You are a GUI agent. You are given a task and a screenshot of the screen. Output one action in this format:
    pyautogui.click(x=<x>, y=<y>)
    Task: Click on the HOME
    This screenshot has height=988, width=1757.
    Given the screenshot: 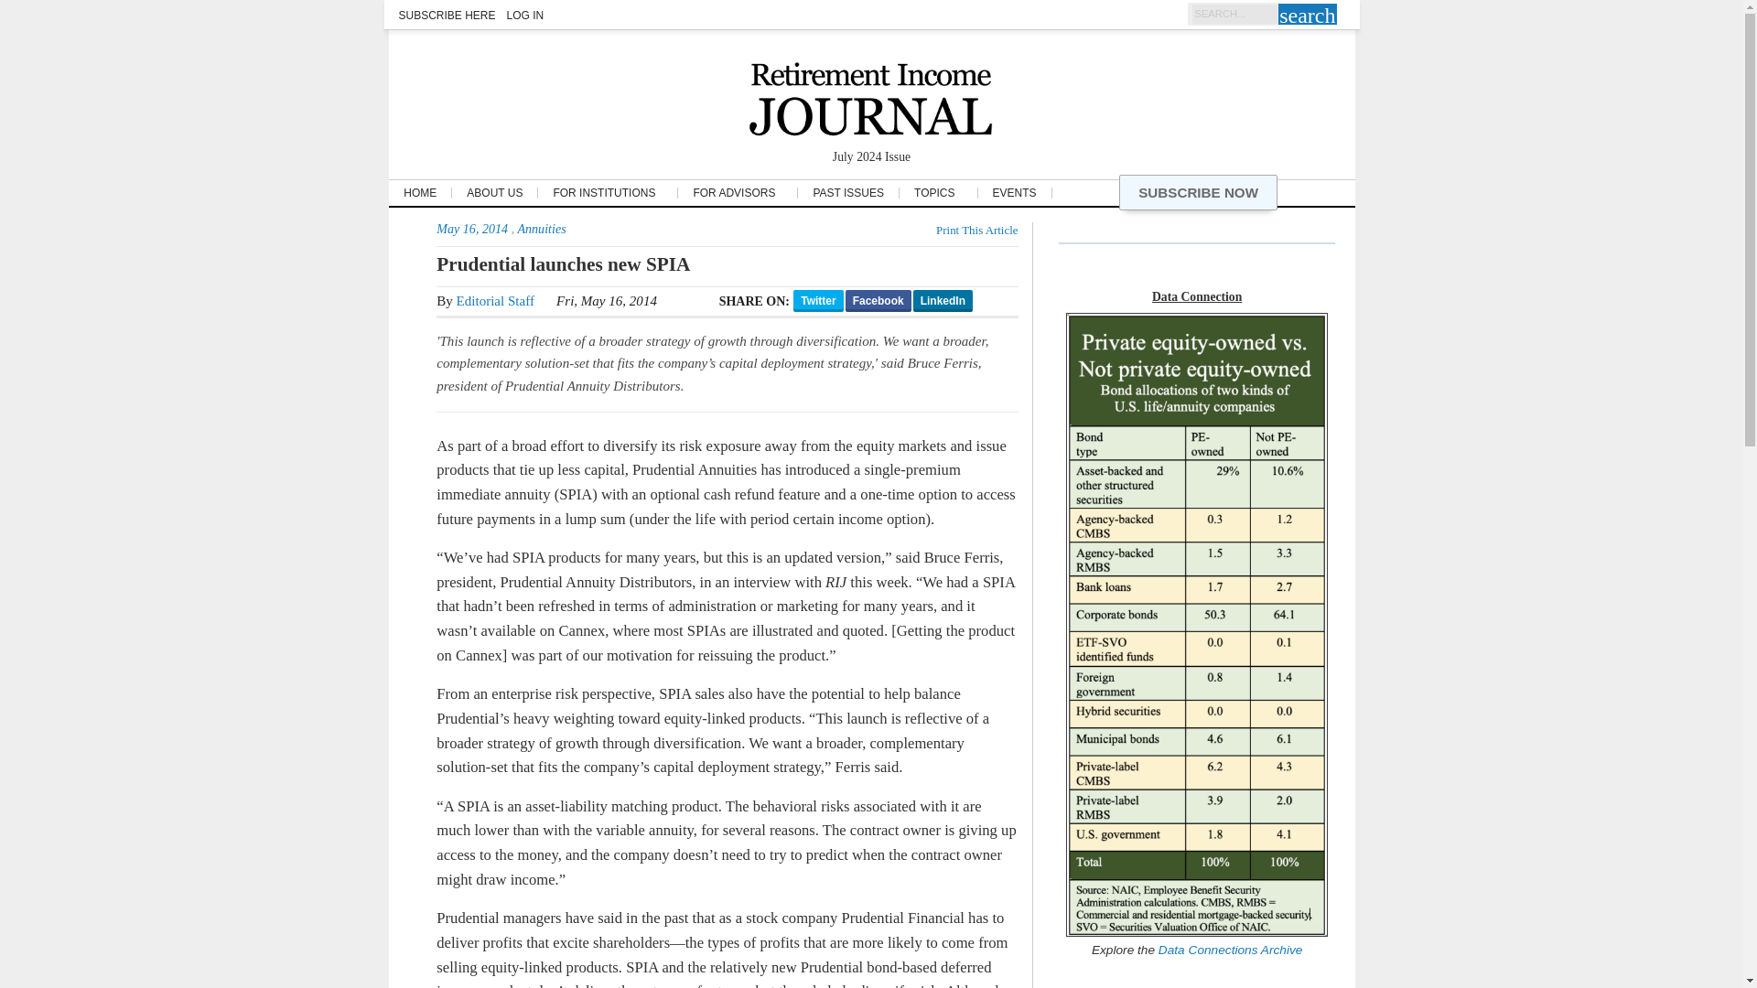 What is the action you would take?
    pyautogui.click(x=419, y=193)
    